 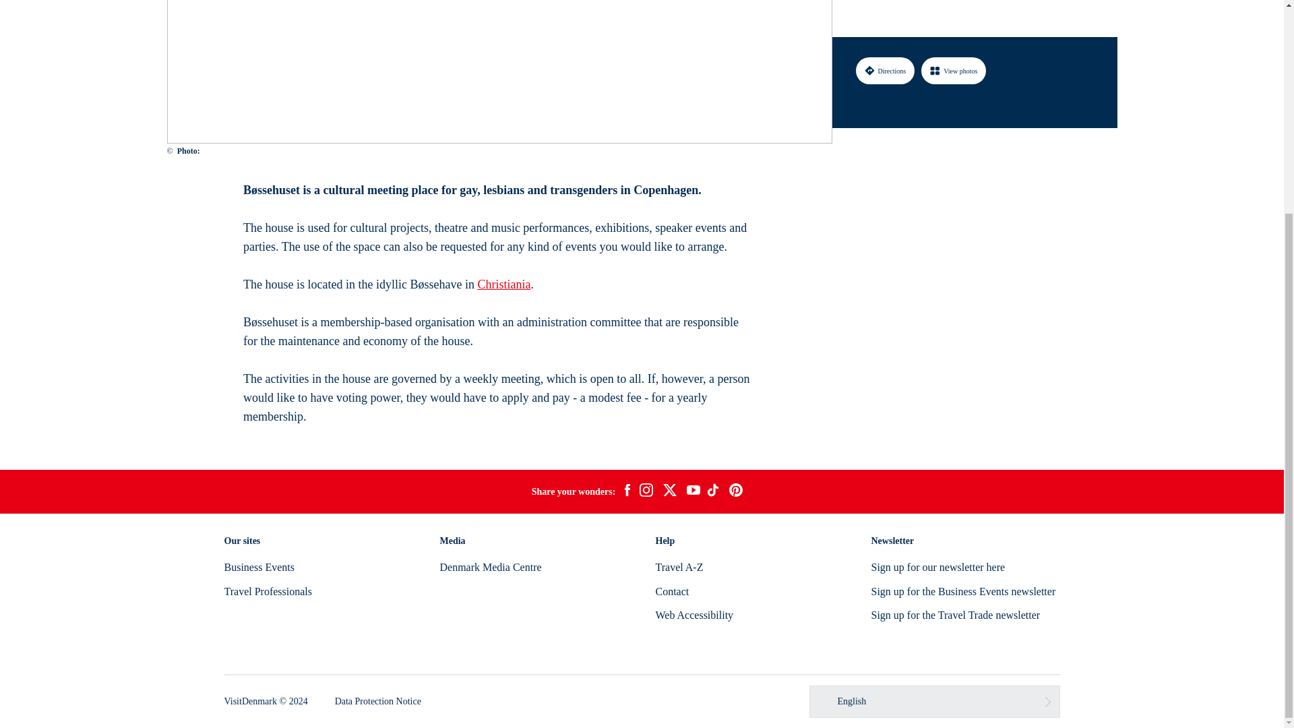 What do you see at coordinates (504, 284) in the screenshot?
I see `Christiania` at bounding box center [504, 284].